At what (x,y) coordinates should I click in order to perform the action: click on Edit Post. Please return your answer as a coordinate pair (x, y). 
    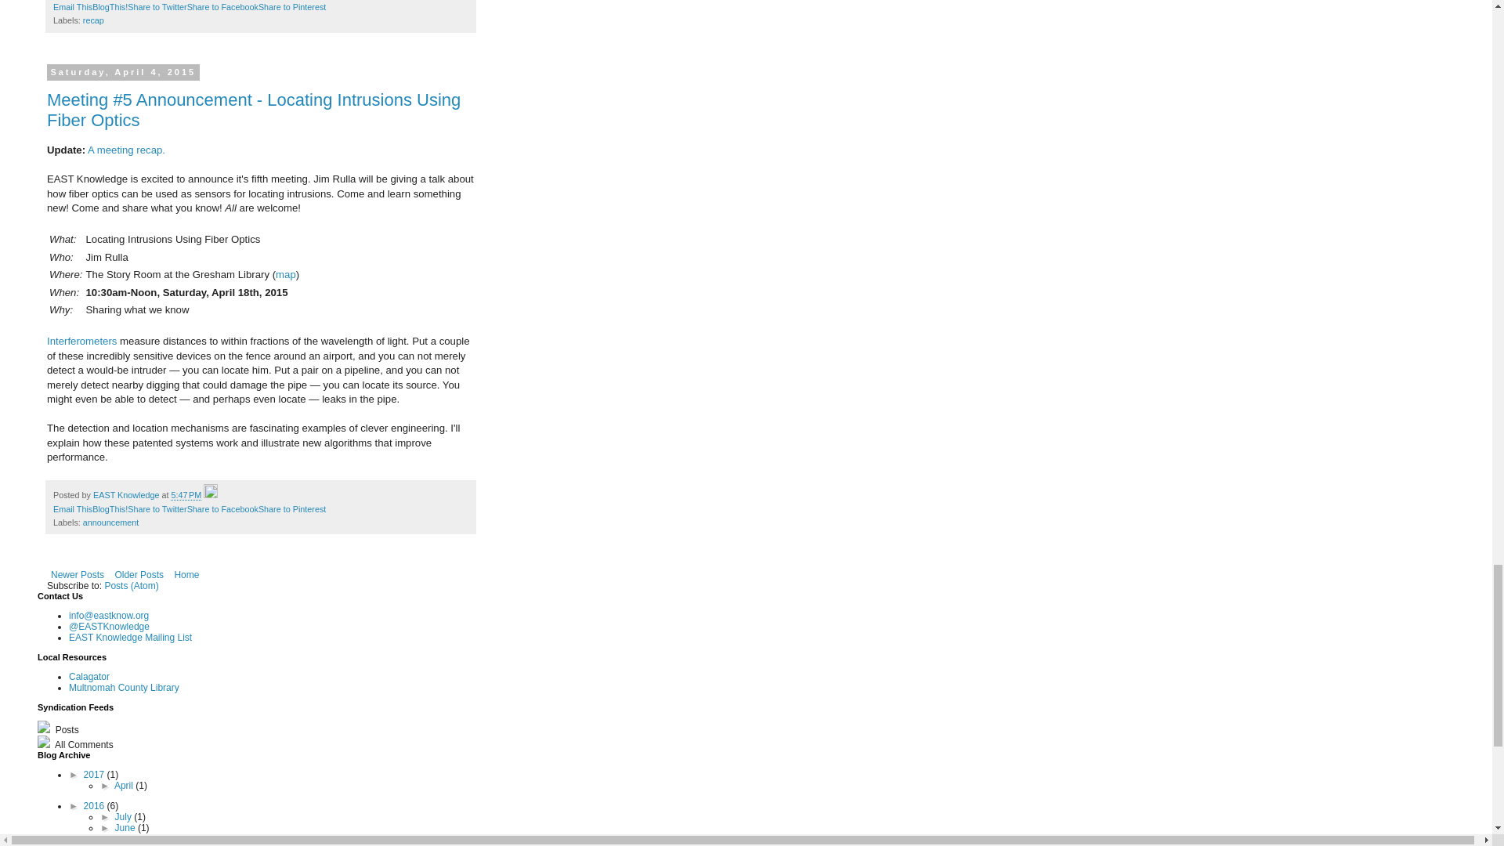
    Looking at the image, I should click on (210, 495).